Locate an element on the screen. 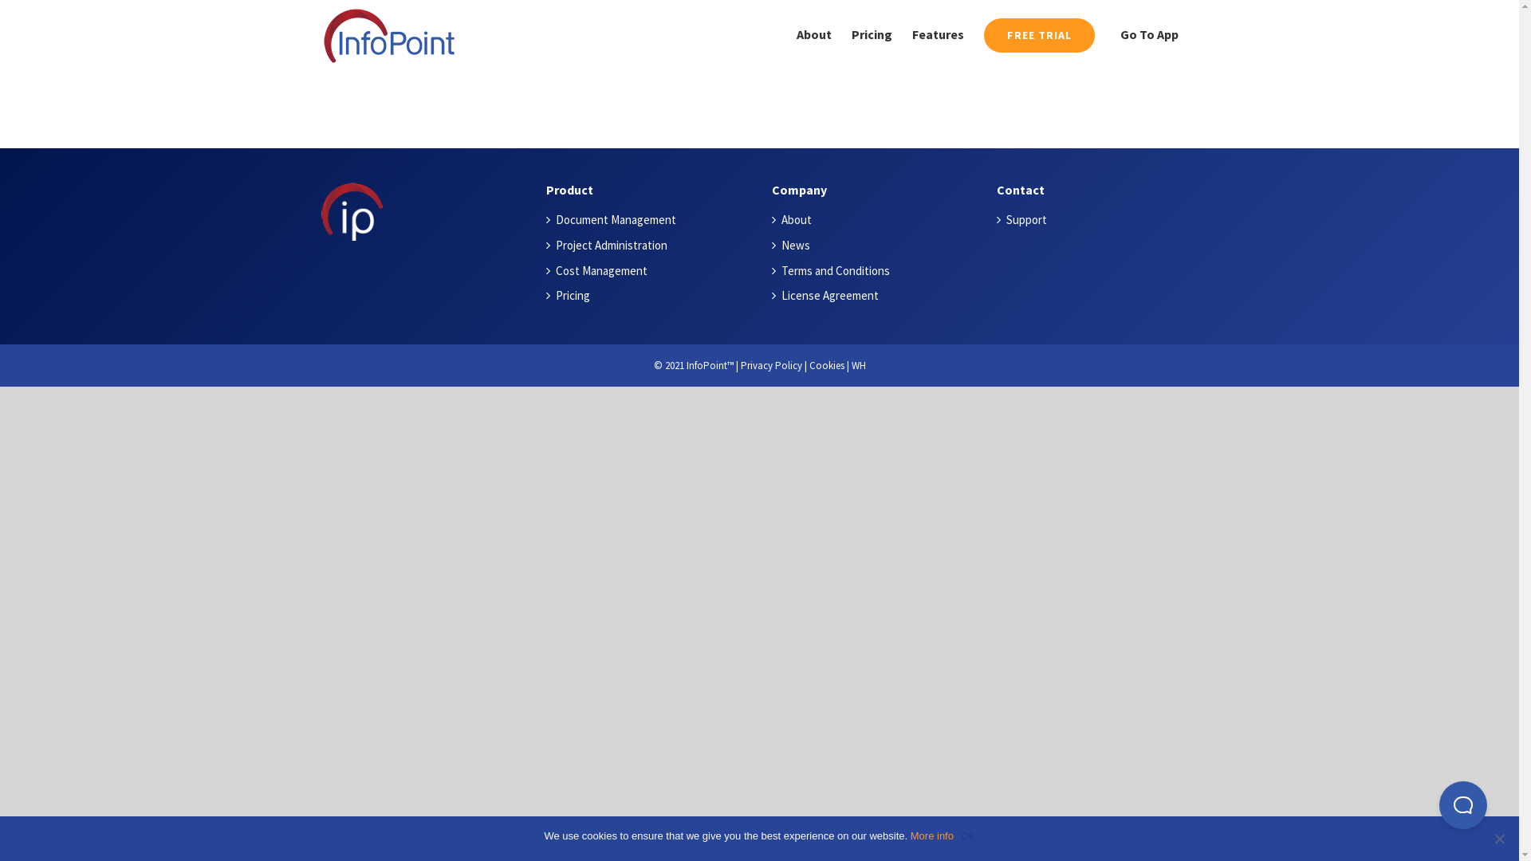  Support is located at coordinates (1102, 220).